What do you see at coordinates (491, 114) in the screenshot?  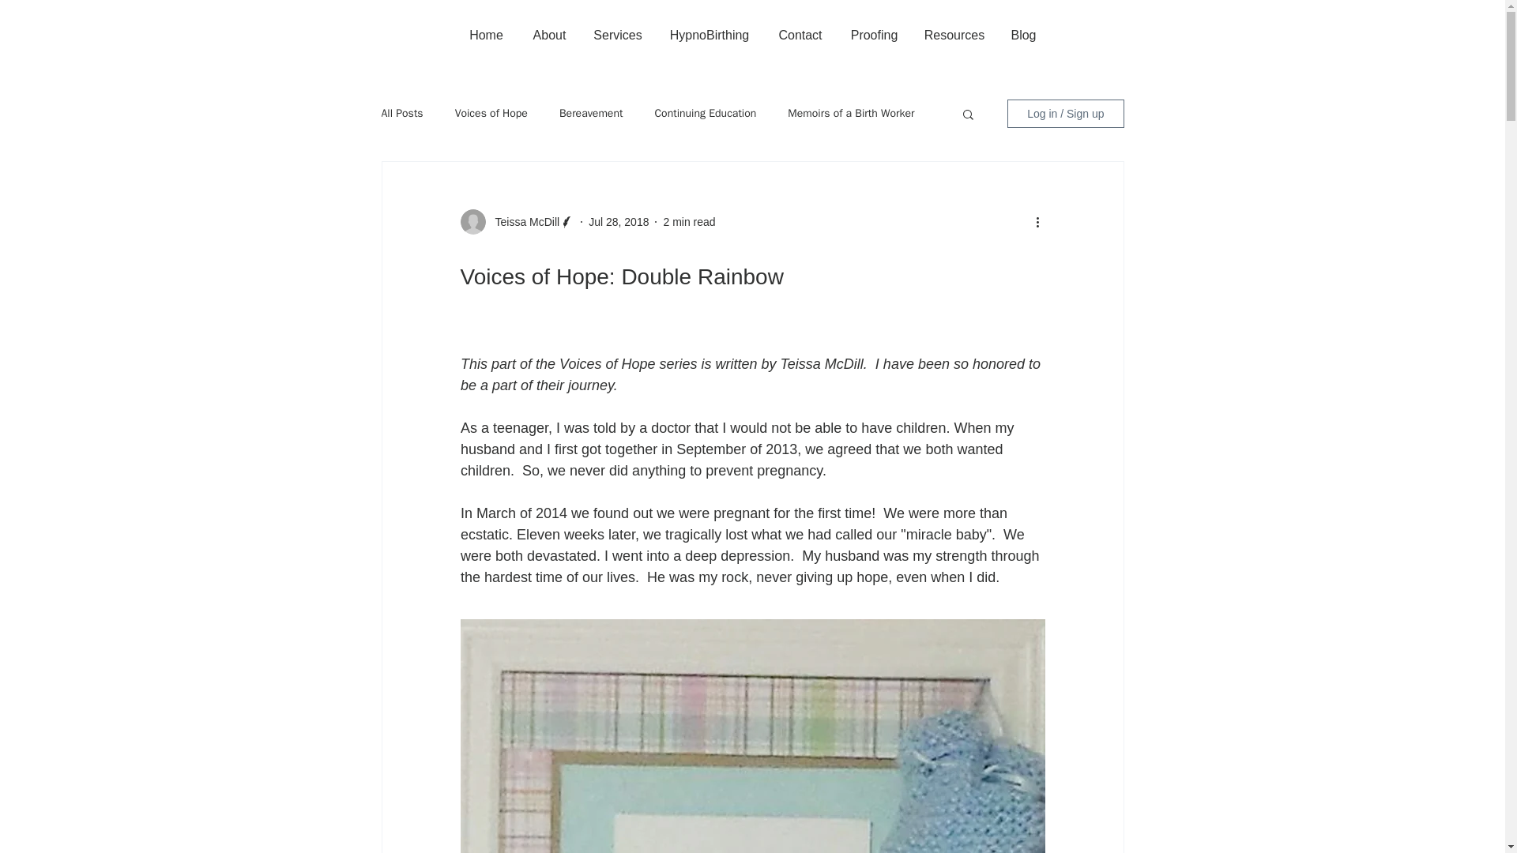 I see `Voices of Hope` at bounding box center [491, 114].